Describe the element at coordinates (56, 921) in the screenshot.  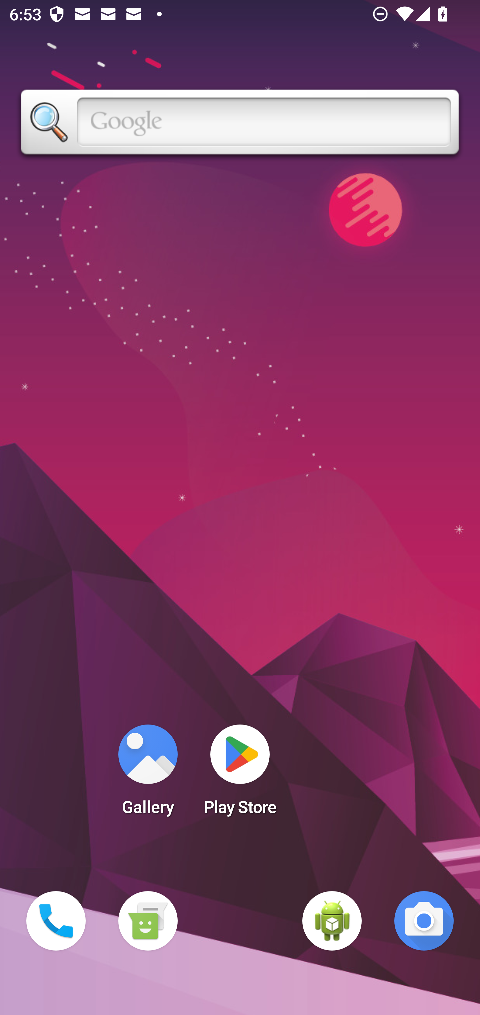
I see `Phone` at that location.